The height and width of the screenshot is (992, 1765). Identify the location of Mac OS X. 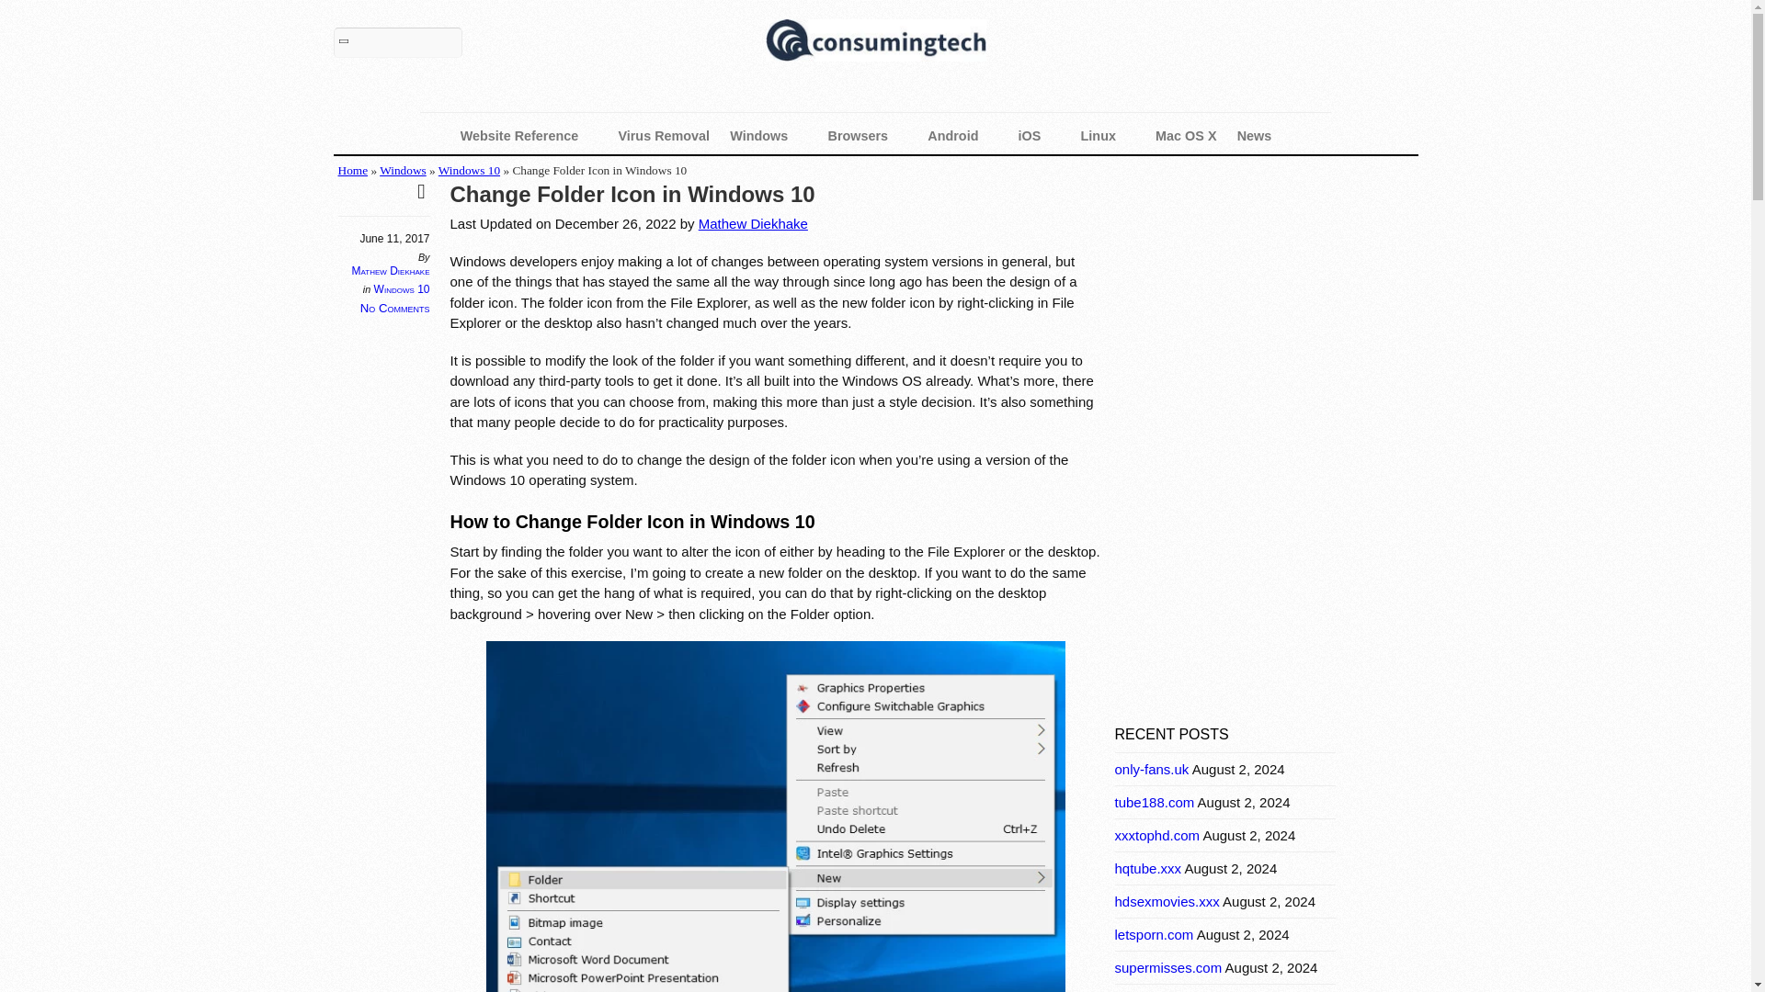
(1186, 136).